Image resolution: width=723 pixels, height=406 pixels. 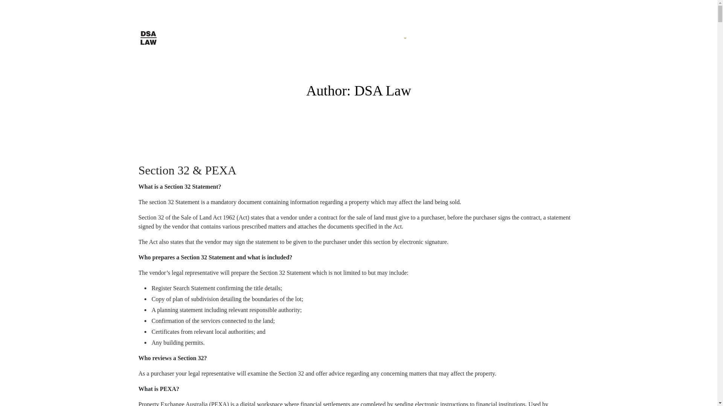 What do you see at coordinates (280, 38) in the screenshot?
I see `Home` at bounding box center [280, 38].